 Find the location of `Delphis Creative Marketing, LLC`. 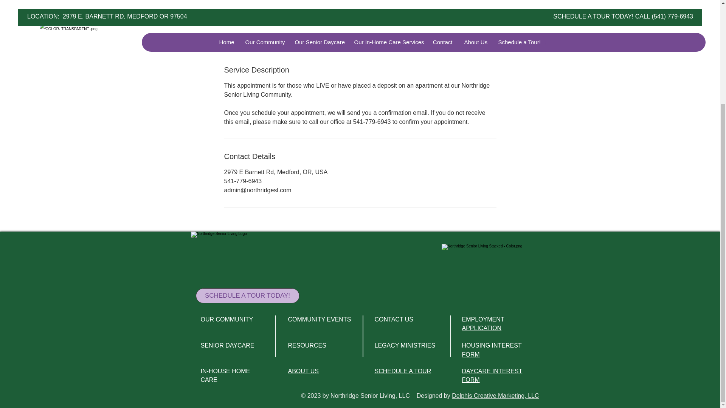

Delphis Creative Marketing, LLC is located at coordinates (495, 396).